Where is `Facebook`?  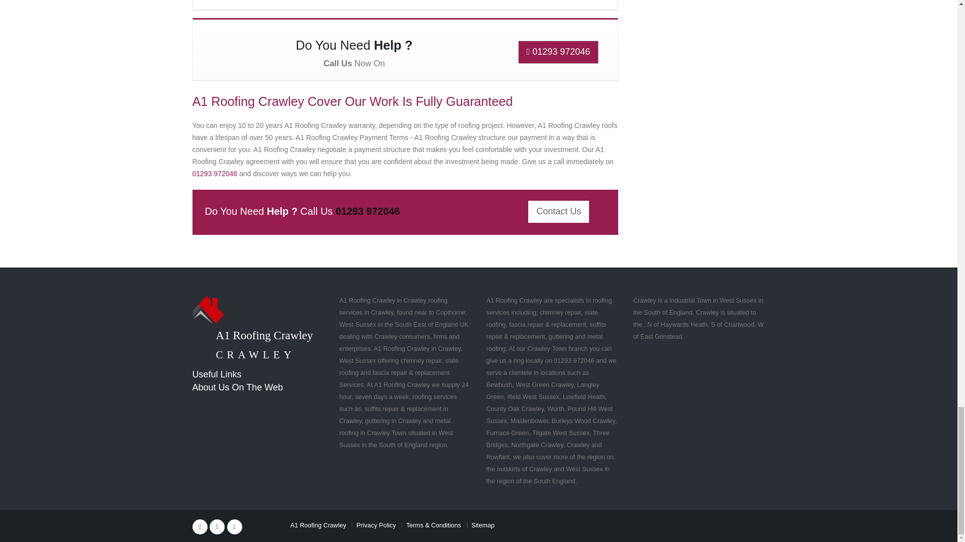 Facebook is located at coordinates (200, 526).